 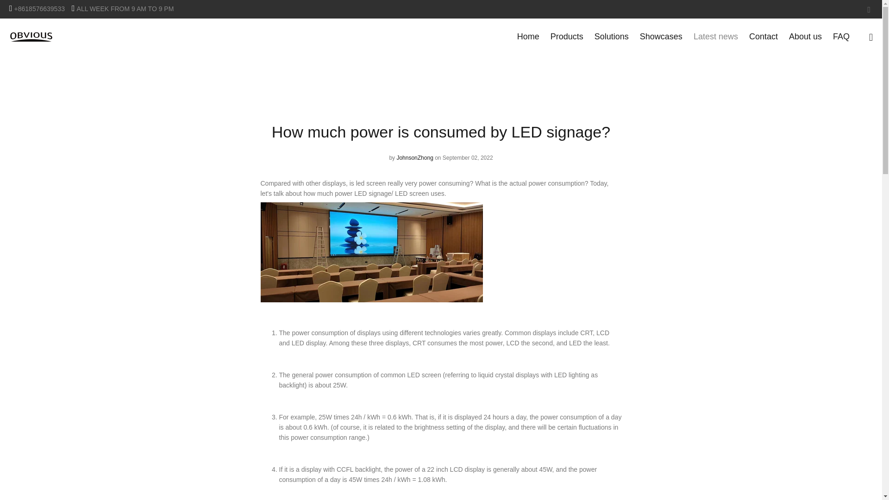 I want to click on Home, so click(x=528, y=37).